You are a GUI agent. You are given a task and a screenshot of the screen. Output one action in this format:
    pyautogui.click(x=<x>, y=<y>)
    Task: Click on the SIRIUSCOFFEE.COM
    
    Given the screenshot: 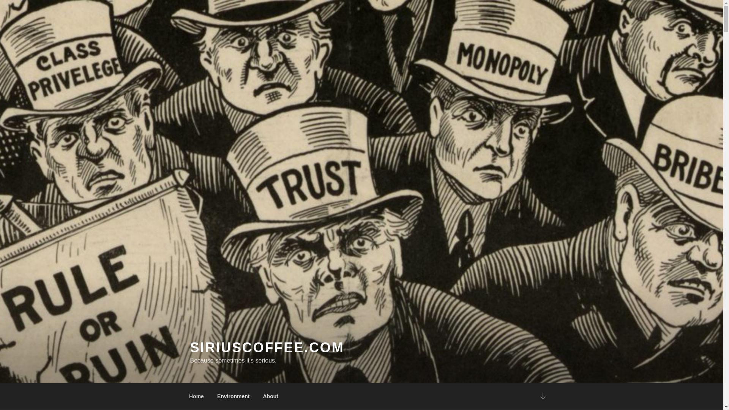 What is the action you would take?
    pyautogui.click(x=267, y=348)
    